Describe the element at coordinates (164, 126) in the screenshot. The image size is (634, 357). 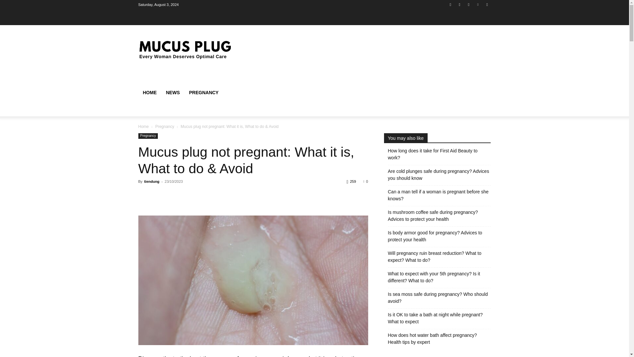
I see `Pregnancy` at that location.